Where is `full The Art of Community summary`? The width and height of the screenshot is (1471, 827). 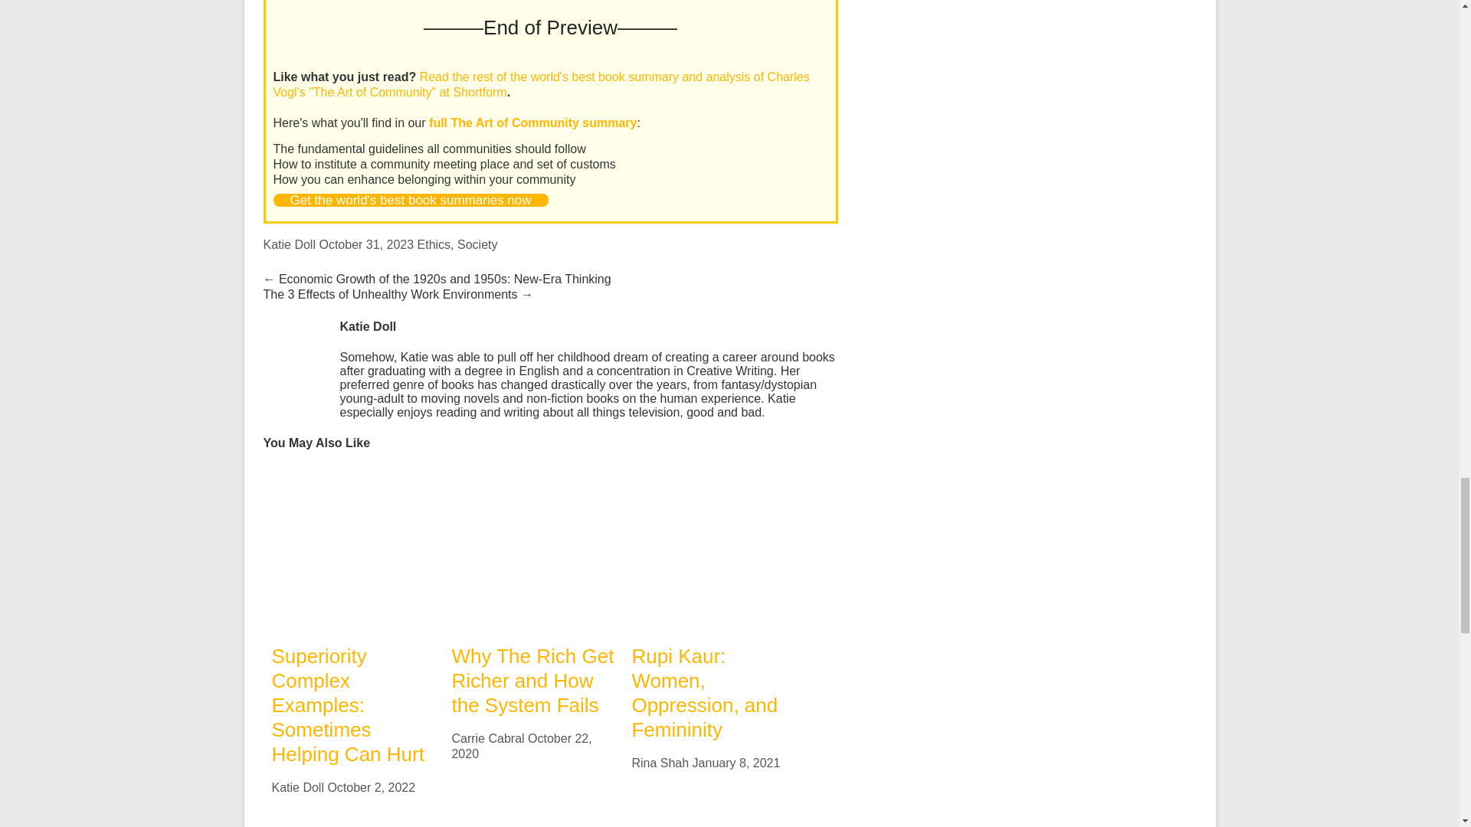 full The Art of Community summary is located at coordinates (533, 123).